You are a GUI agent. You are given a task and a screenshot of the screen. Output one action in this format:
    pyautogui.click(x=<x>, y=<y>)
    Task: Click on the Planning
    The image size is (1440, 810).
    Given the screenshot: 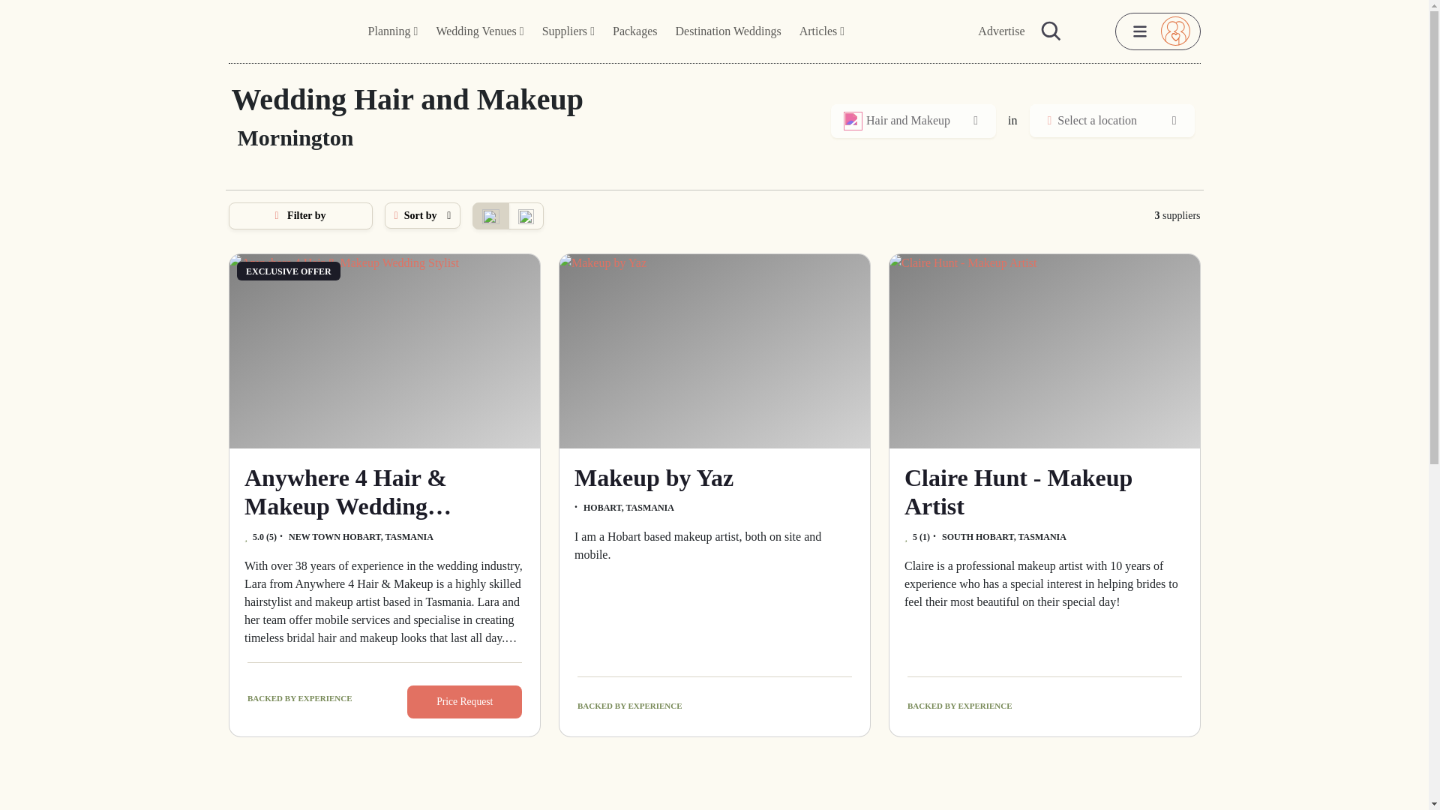 What is the action you would take?
    pyautogui.click(x=393, y=31)
    